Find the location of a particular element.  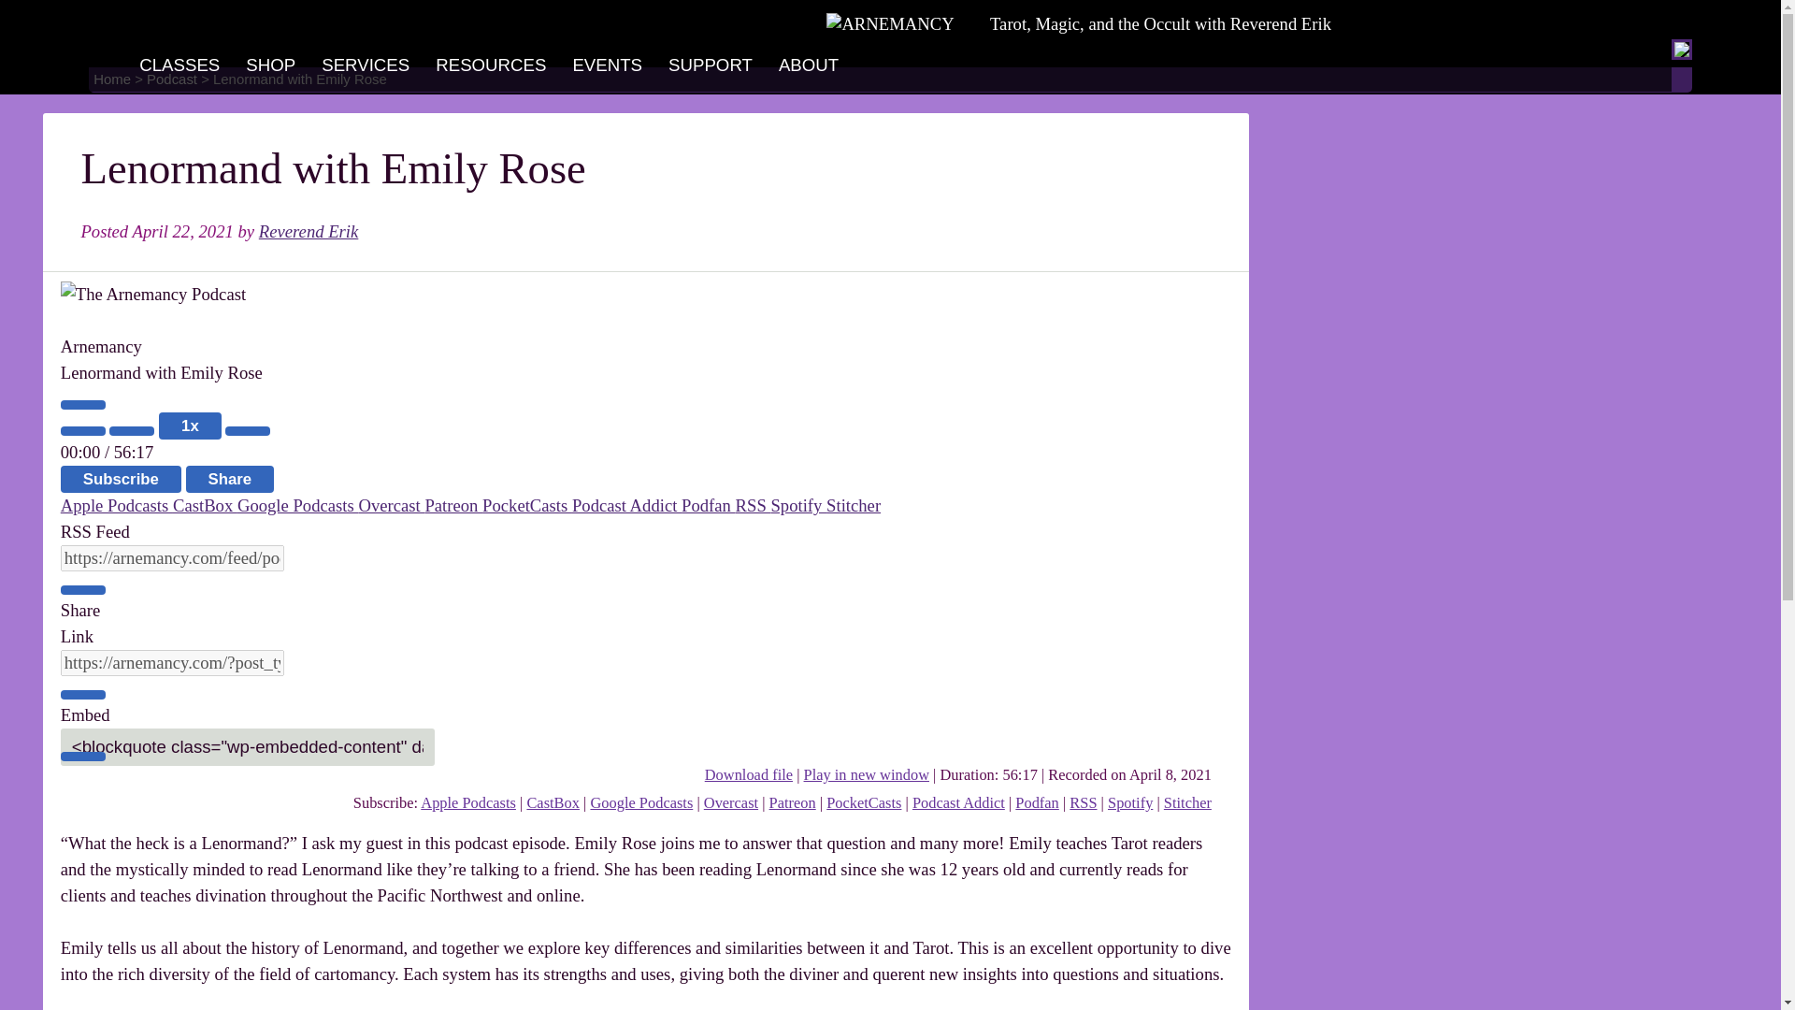

Posts by Reverend Erik is located at coordinates (309, 231).